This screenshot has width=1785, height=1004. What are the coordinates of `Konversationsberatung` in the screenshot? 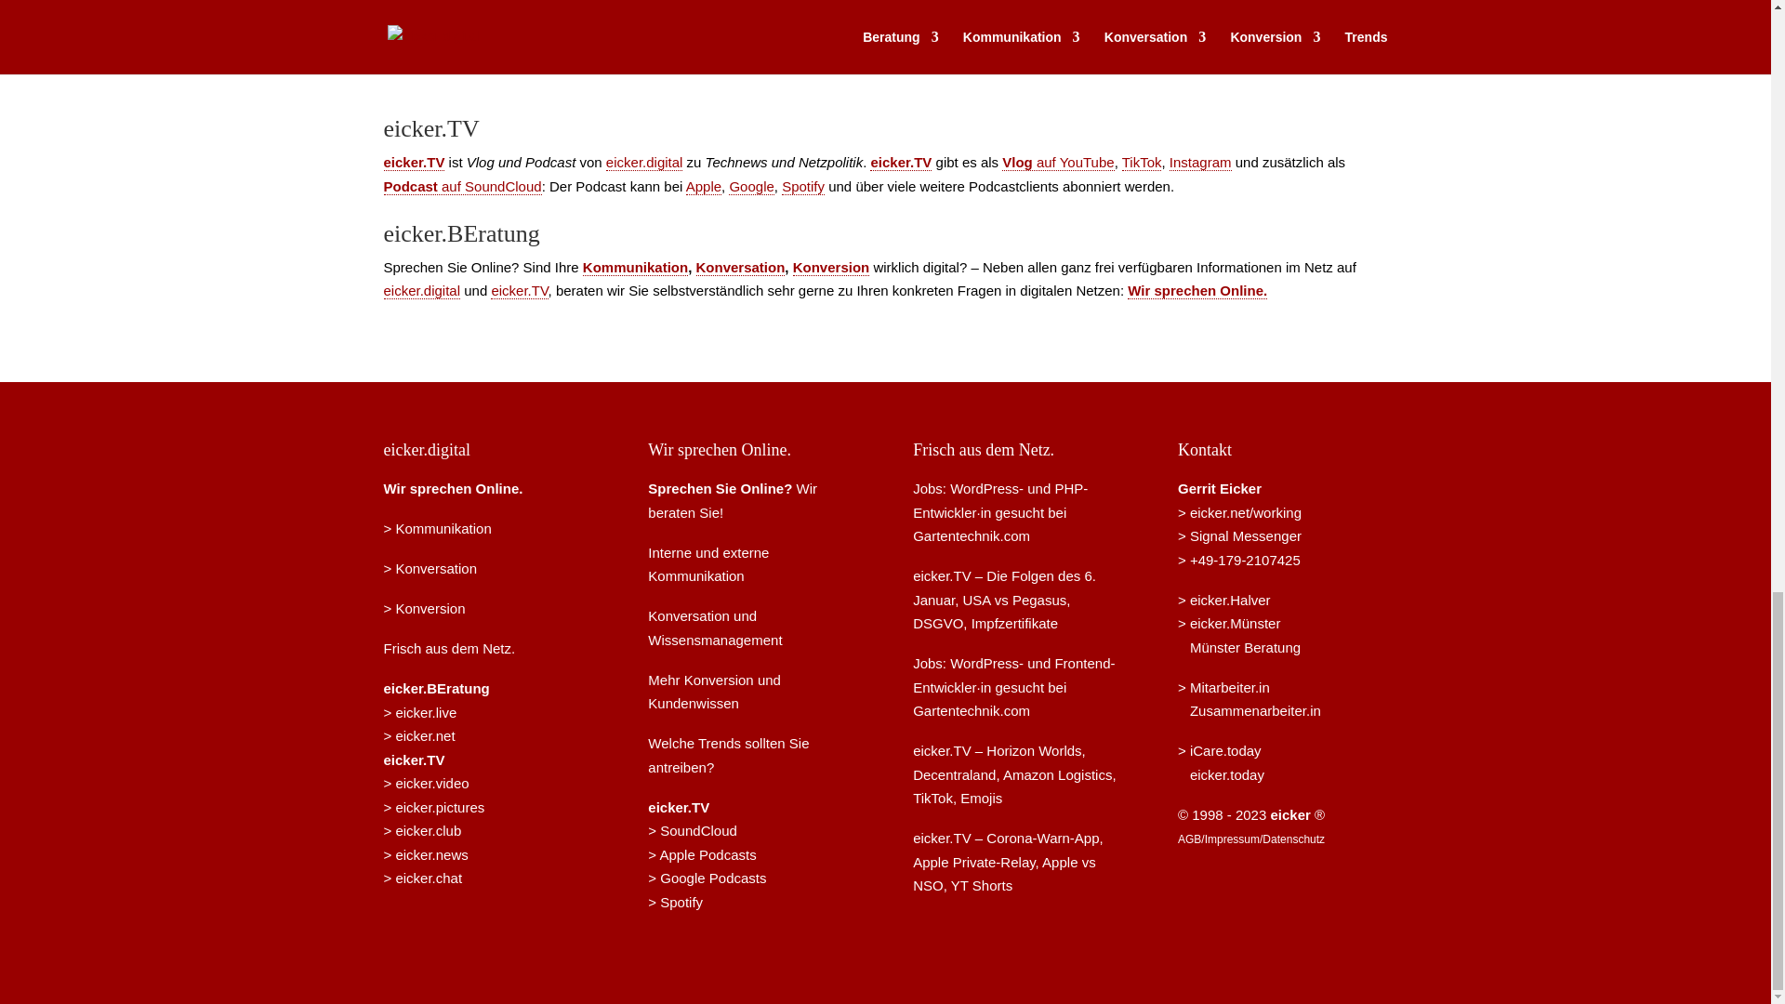 It's located at (740, 268).